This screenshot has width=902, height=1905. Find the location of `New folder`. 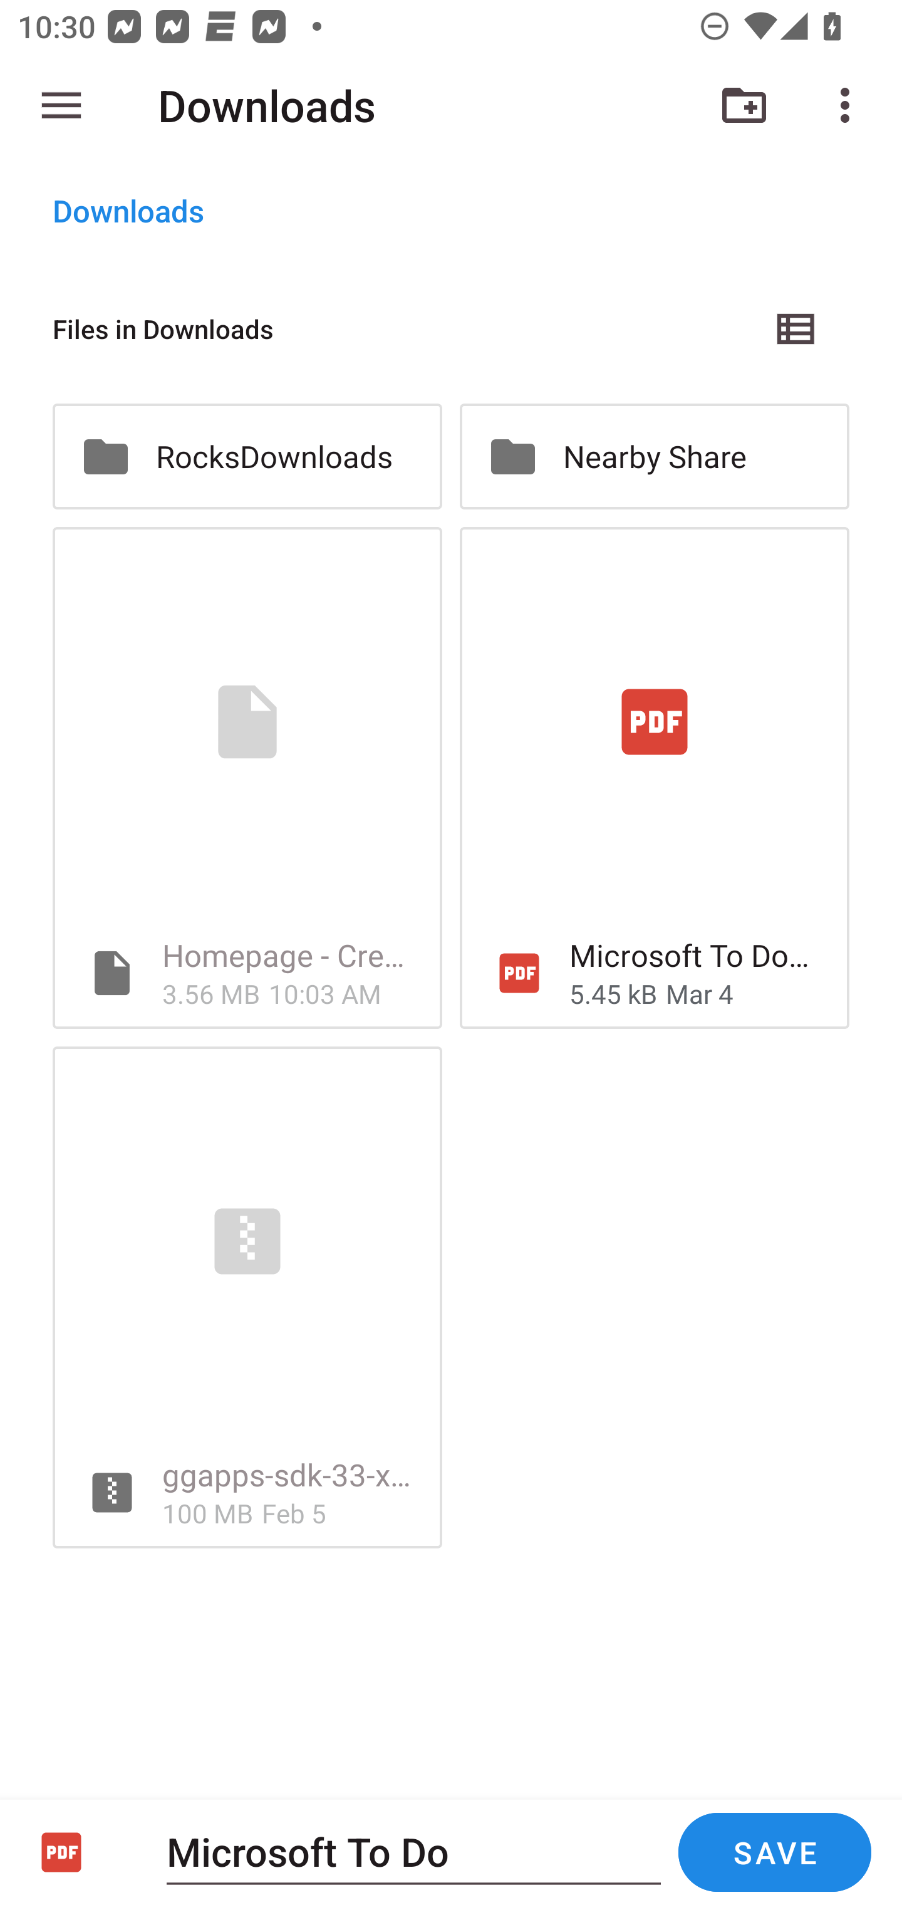

New folder is located at coordinates (744, 105).